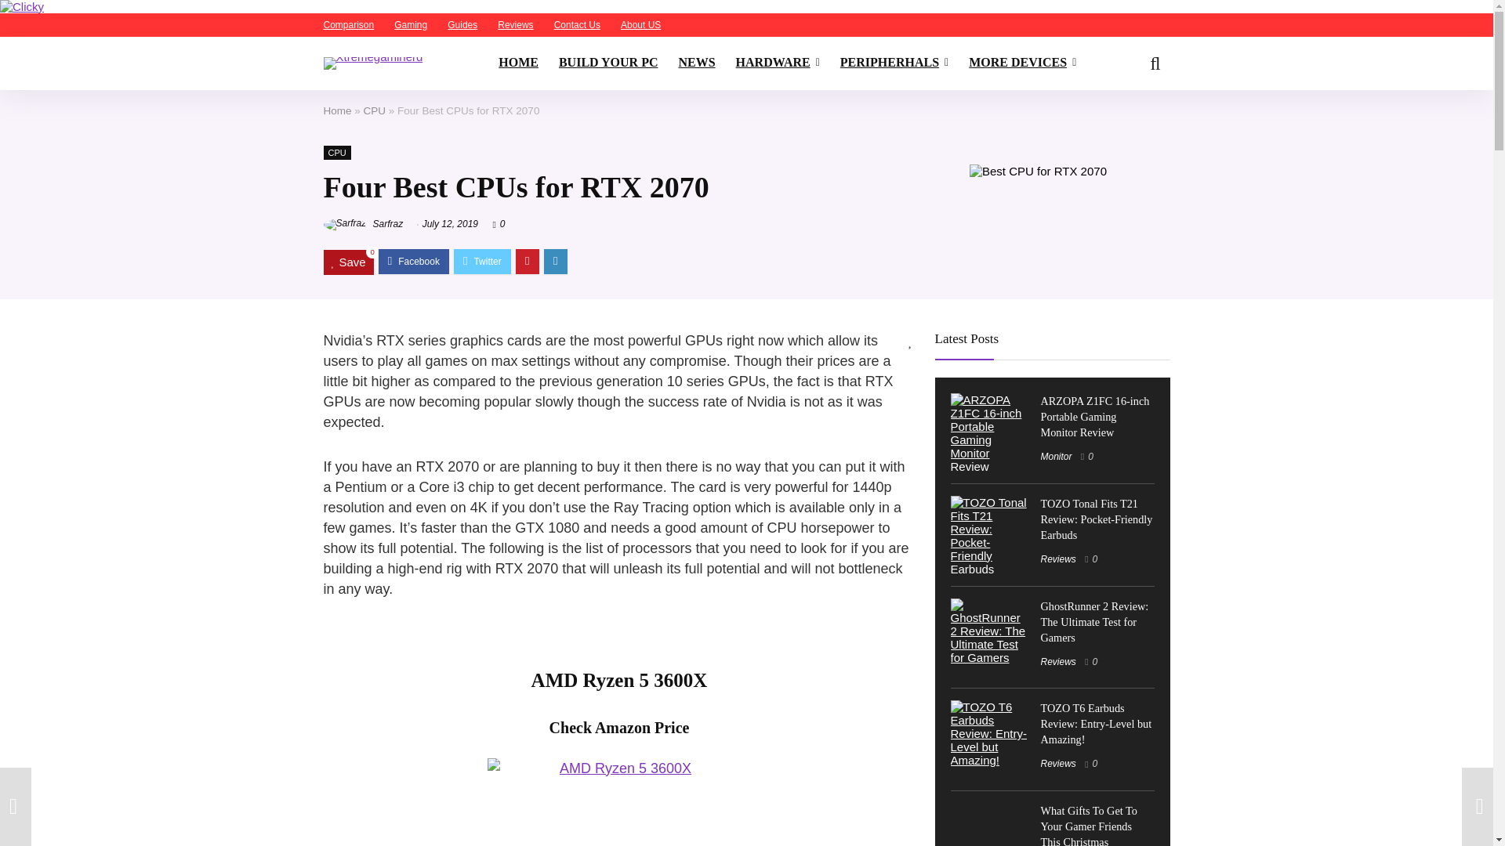 This screenshot has width=1505, height=846. Describe the element at coordinates (462, 24) in the screenshot. I see `Guides` at that location.